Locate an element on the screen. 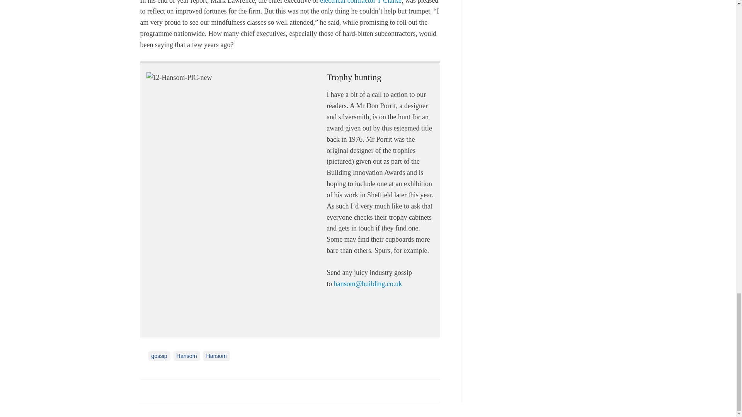 The width and height of the screenshot is (742, 417). No comments is located at coordinates (428, 395).